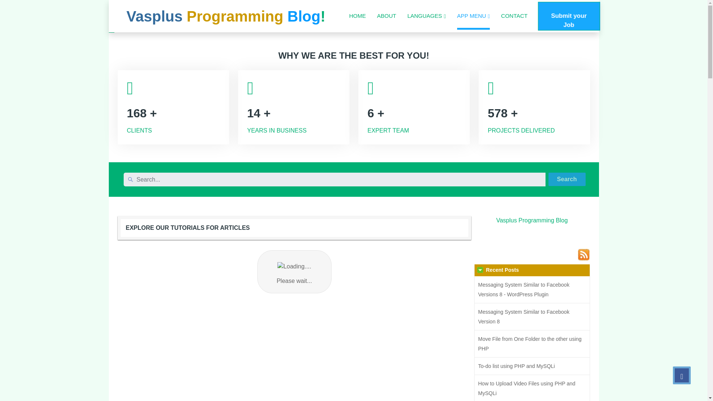 The width and height of the screenshot is (713, 401). What do you see at coordinates (532, 220) in the screenshot?
I see `Vasplus Programming Blog` at bounding box center [532, 220].